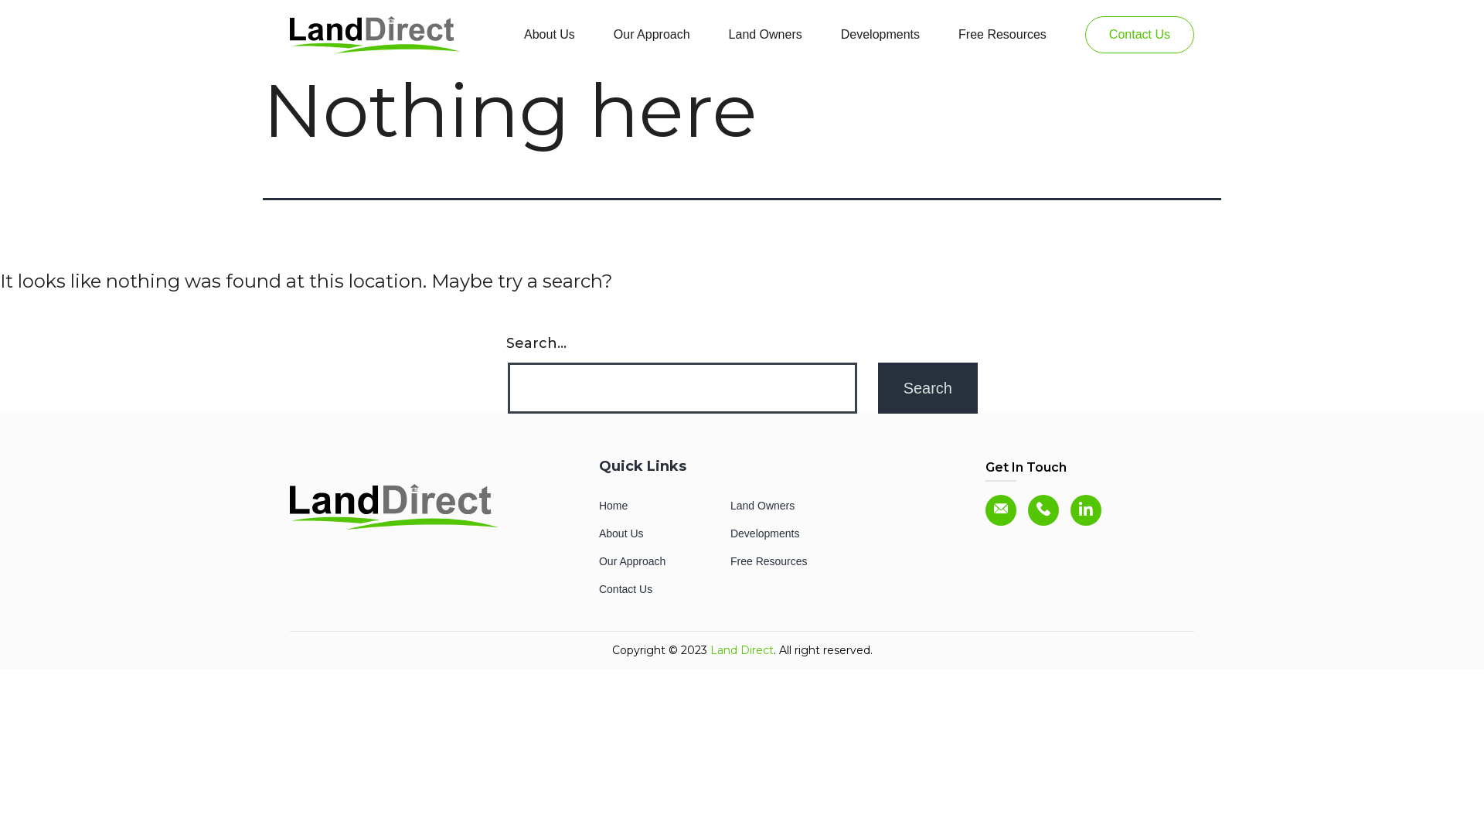 The height and width of the screenshot is (835, 1484). I want to click on Land Owners, so click(765, 35).